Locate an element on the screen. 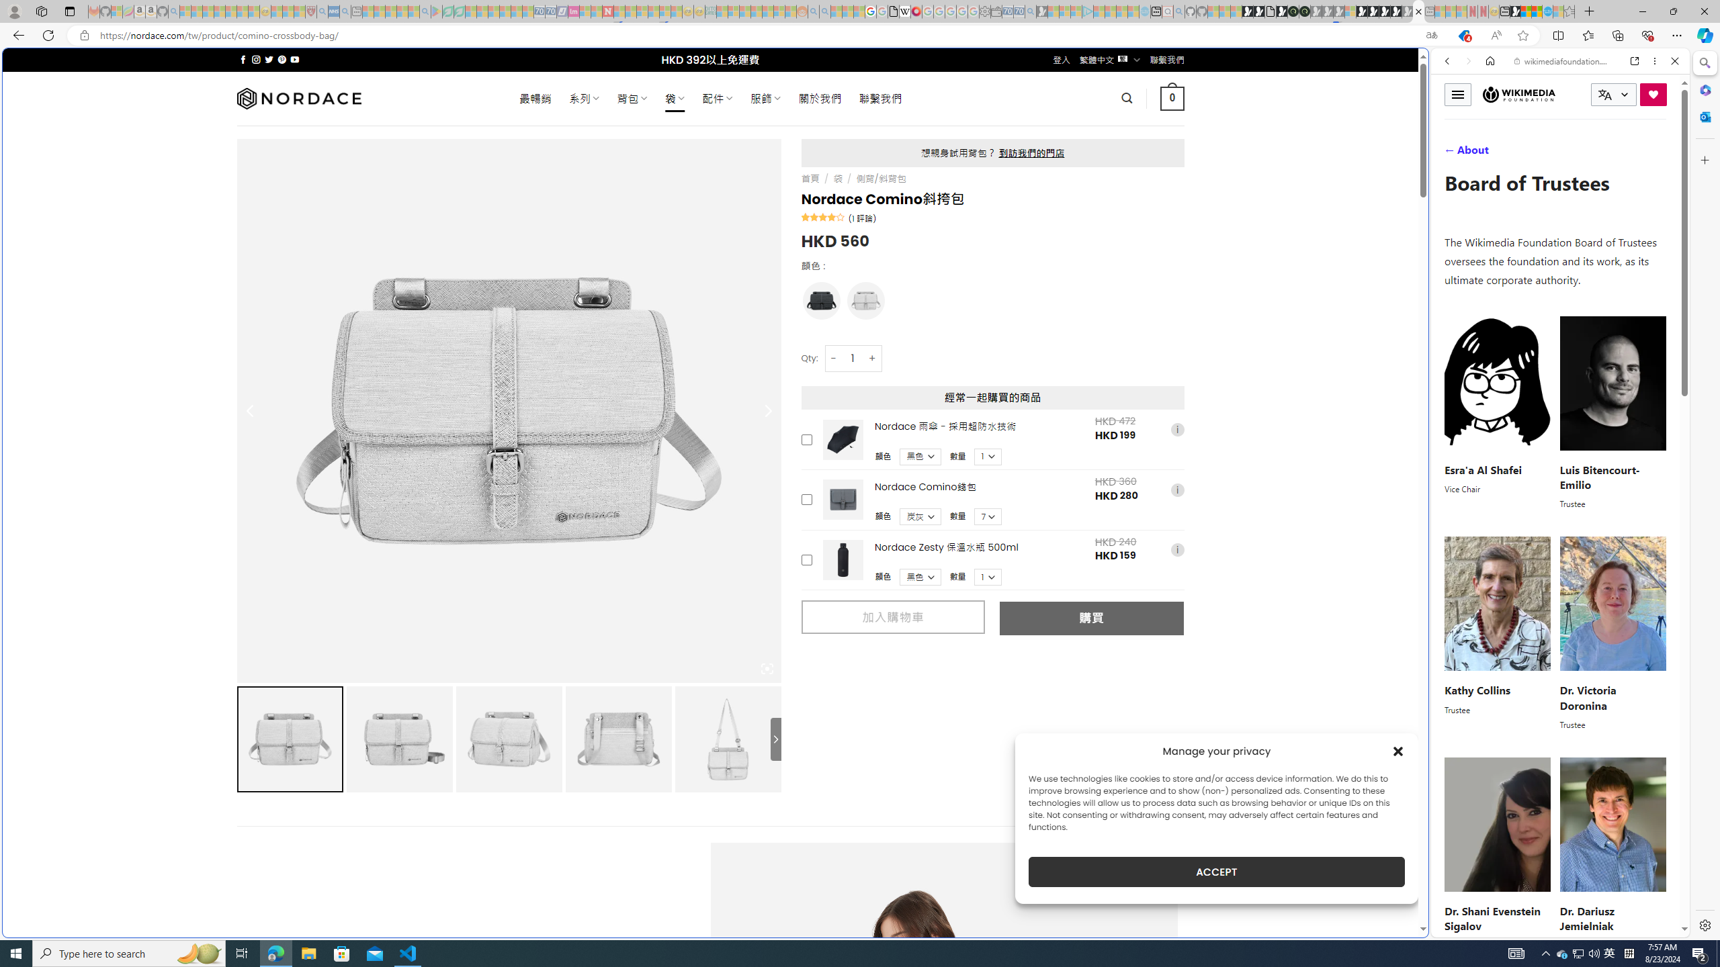 The height and width of the screenshot is (967, 1720). utah sues federal government - Search is located at coordinates (1090, 459).